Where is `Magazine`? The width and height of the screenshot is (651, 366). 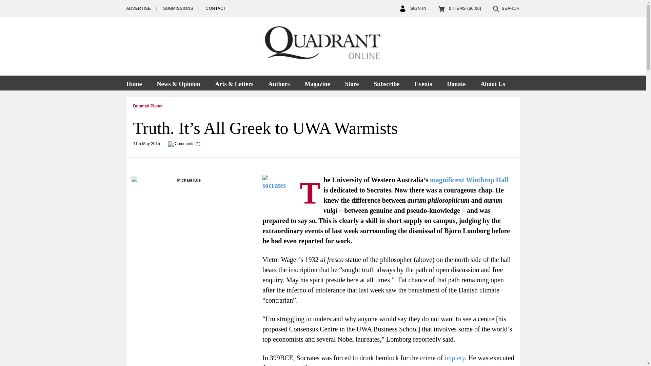 Magazine is located at coordinates (317, 83).